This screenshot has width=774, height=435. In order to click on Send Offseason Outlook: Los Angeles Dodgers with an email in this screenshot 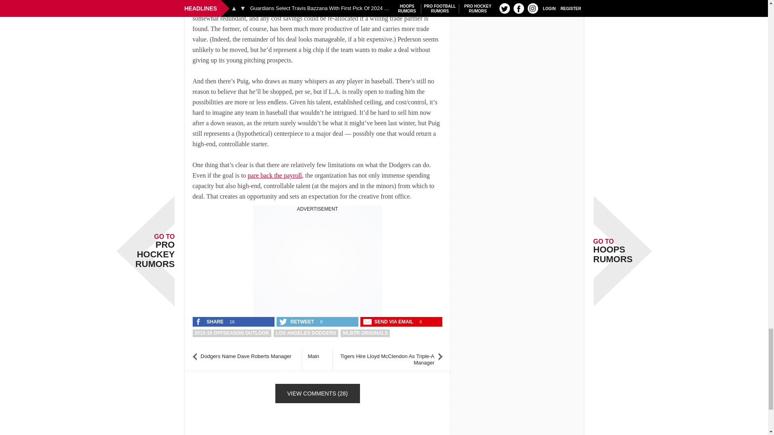, I will do `click(389, 322)`.